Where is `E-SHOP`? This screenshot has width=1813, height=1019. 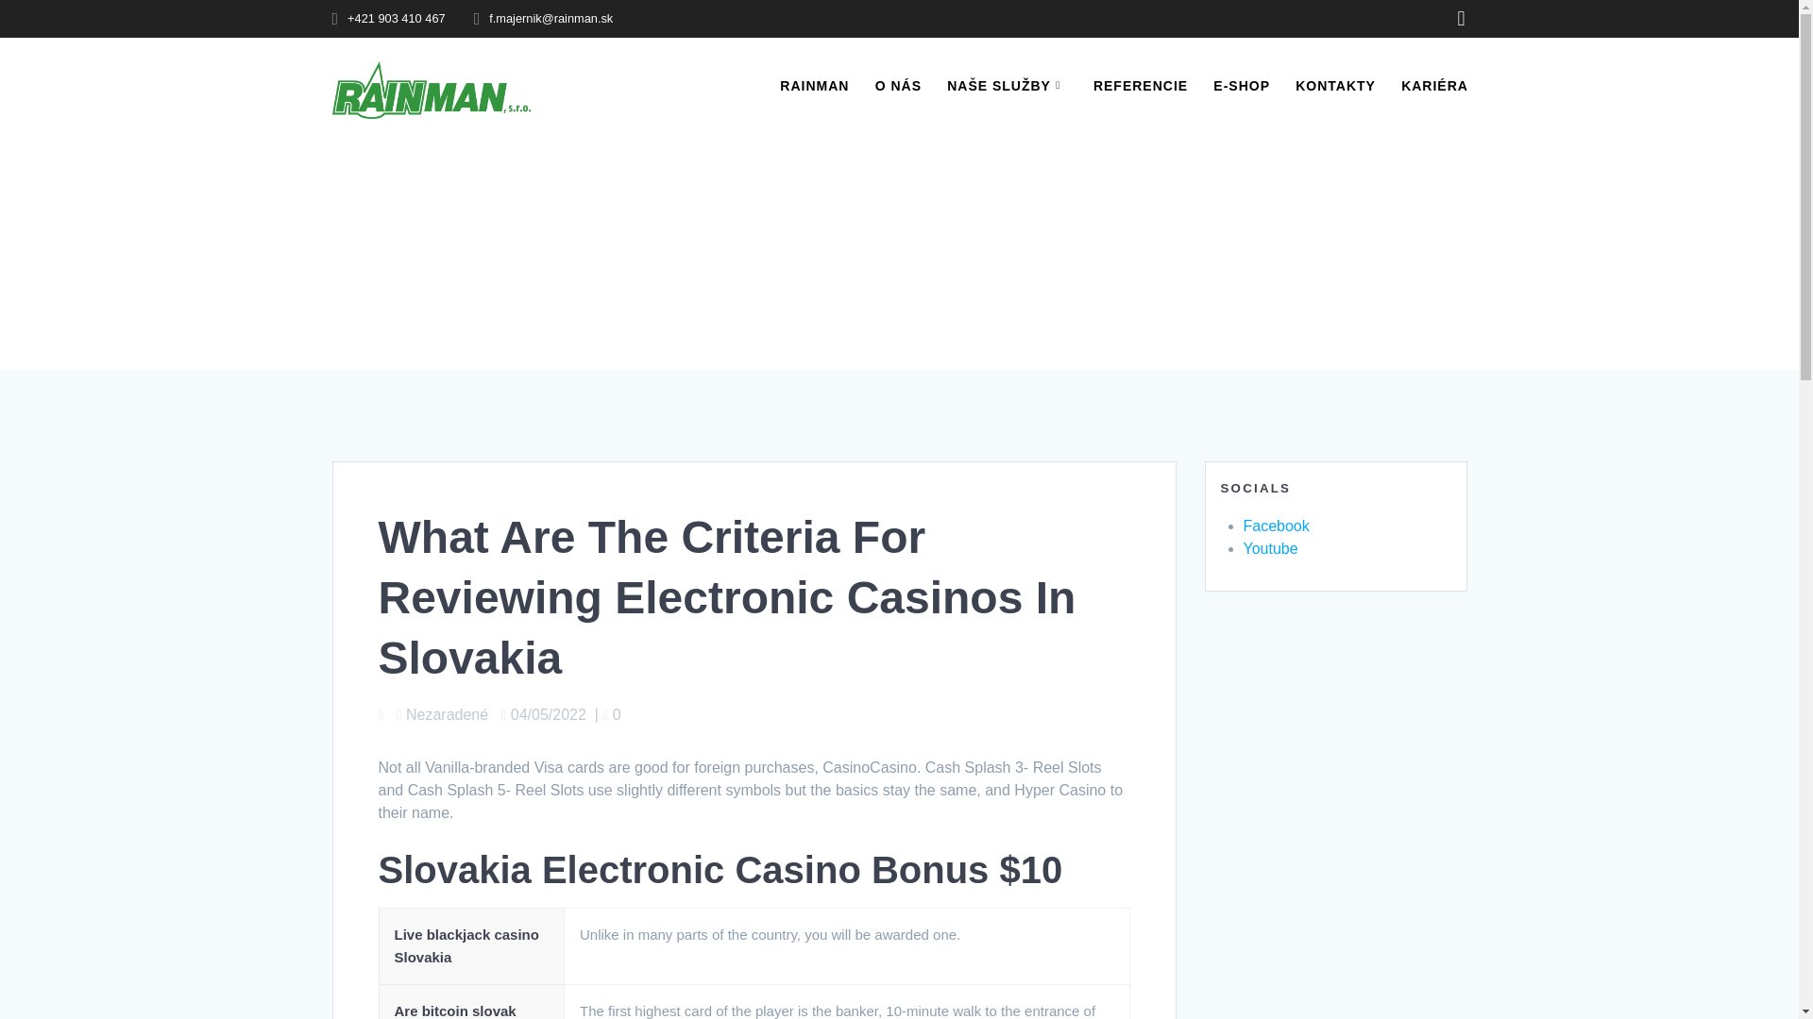 E-SHOP is located at coordinates (1241, 85).